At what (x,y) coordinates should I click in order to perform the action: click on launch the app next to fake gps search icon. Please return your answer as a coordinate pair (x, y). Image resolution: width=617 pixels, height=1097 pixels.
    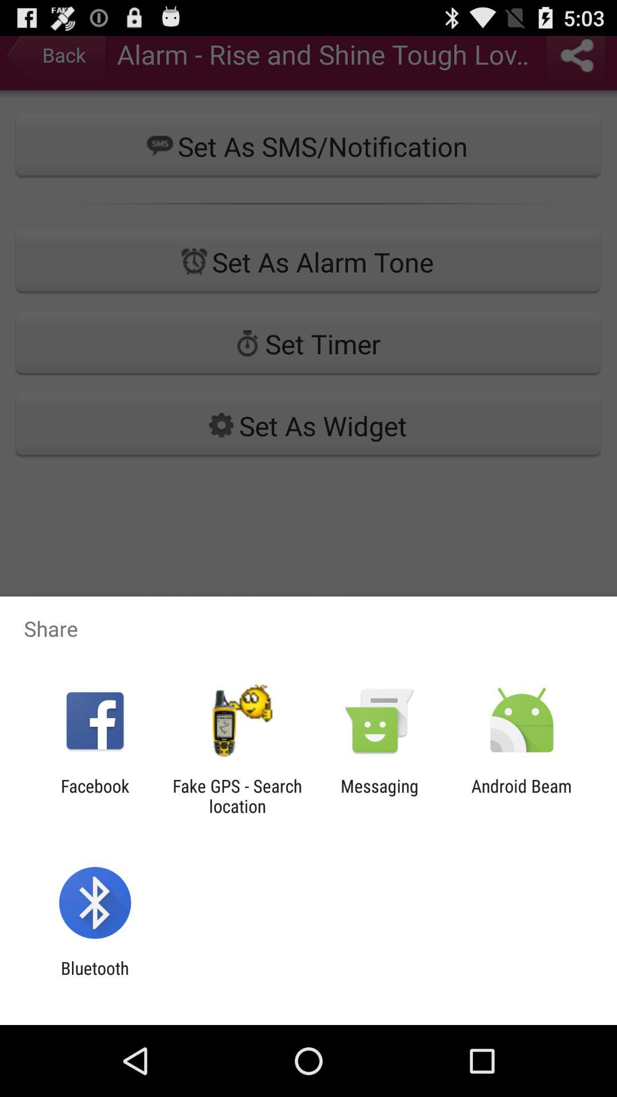
    Looking at the image, I should click on (379, 796).